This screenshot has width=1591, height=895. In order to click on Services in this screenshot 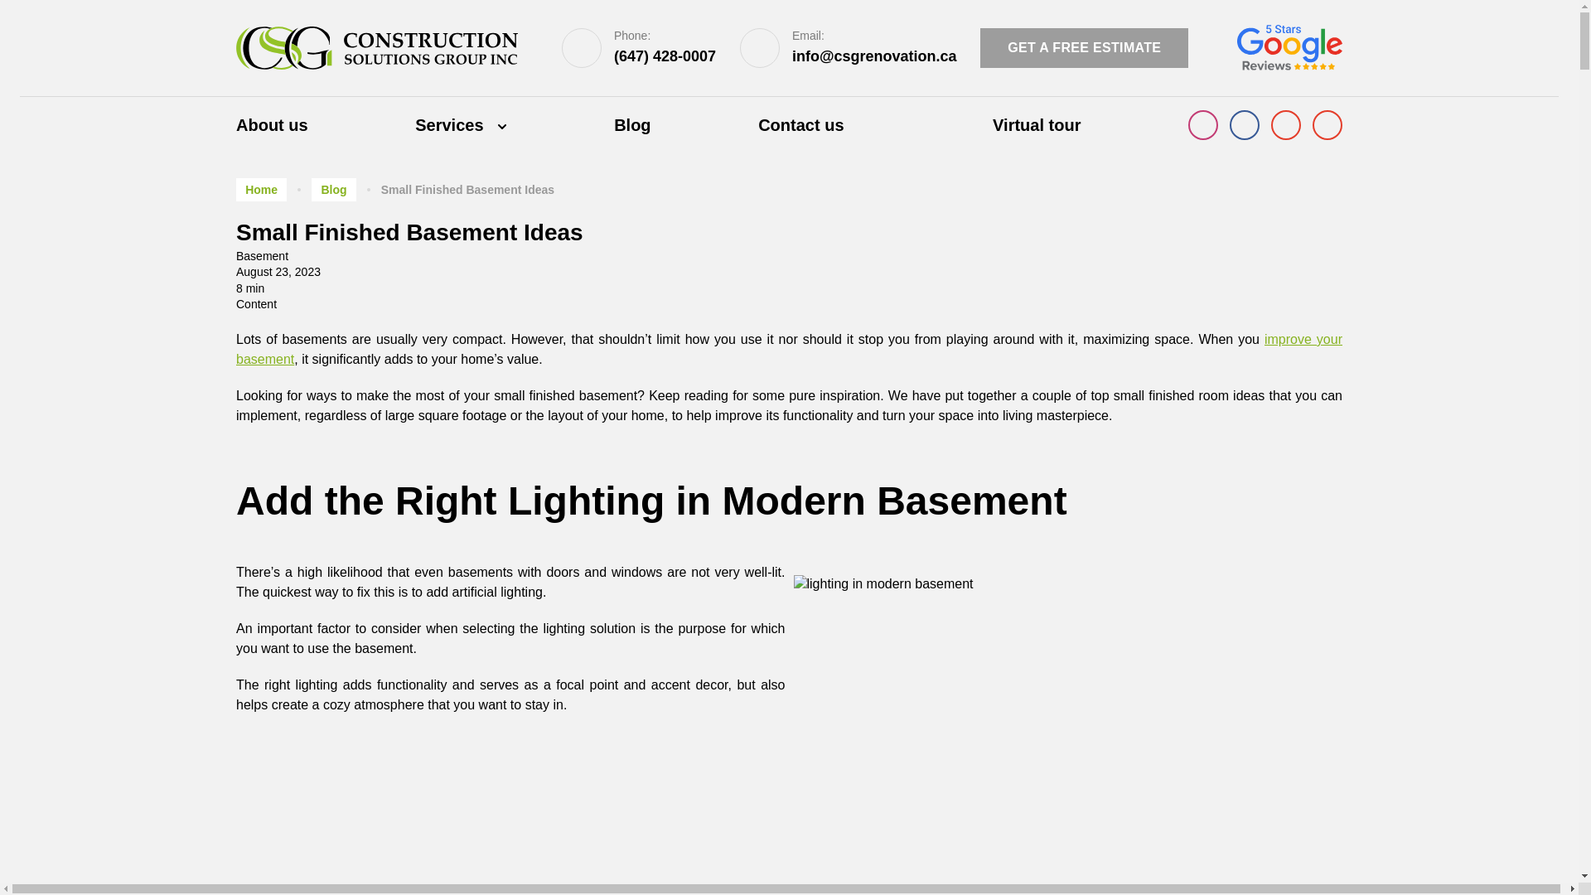, I will do `click(515, 124)`.